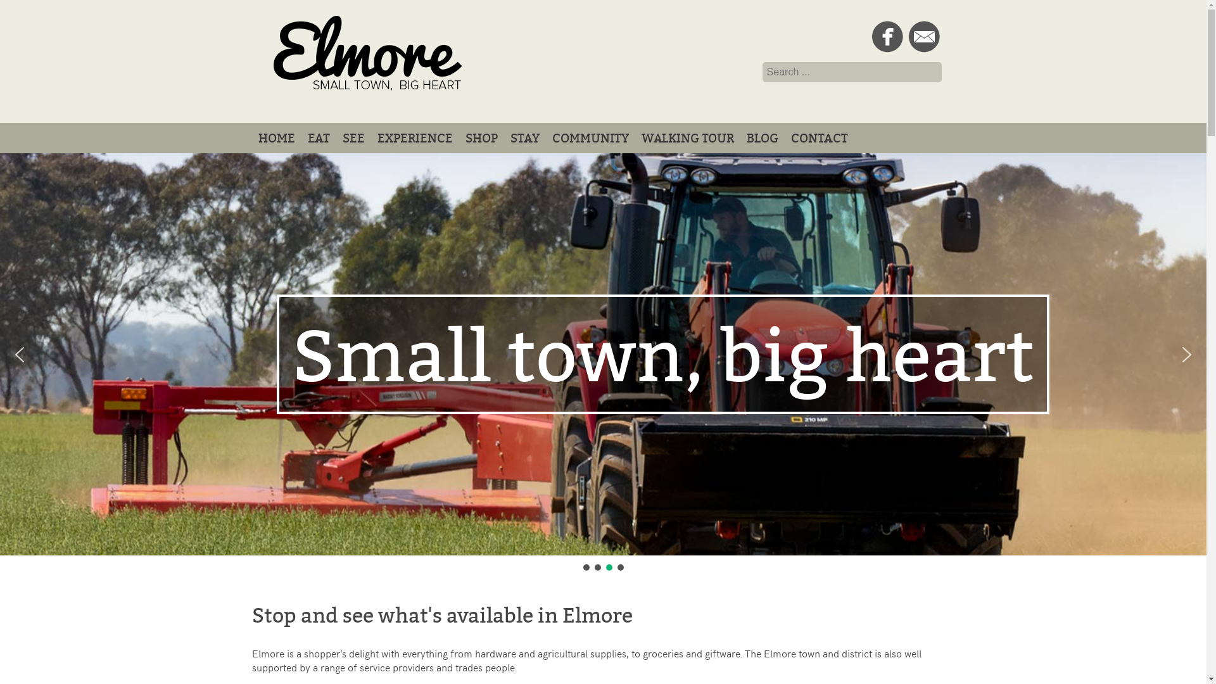  What do you see at coordinates (277, 138) in the screenshot?
I see `HOME` at bounding box center [277, 138].